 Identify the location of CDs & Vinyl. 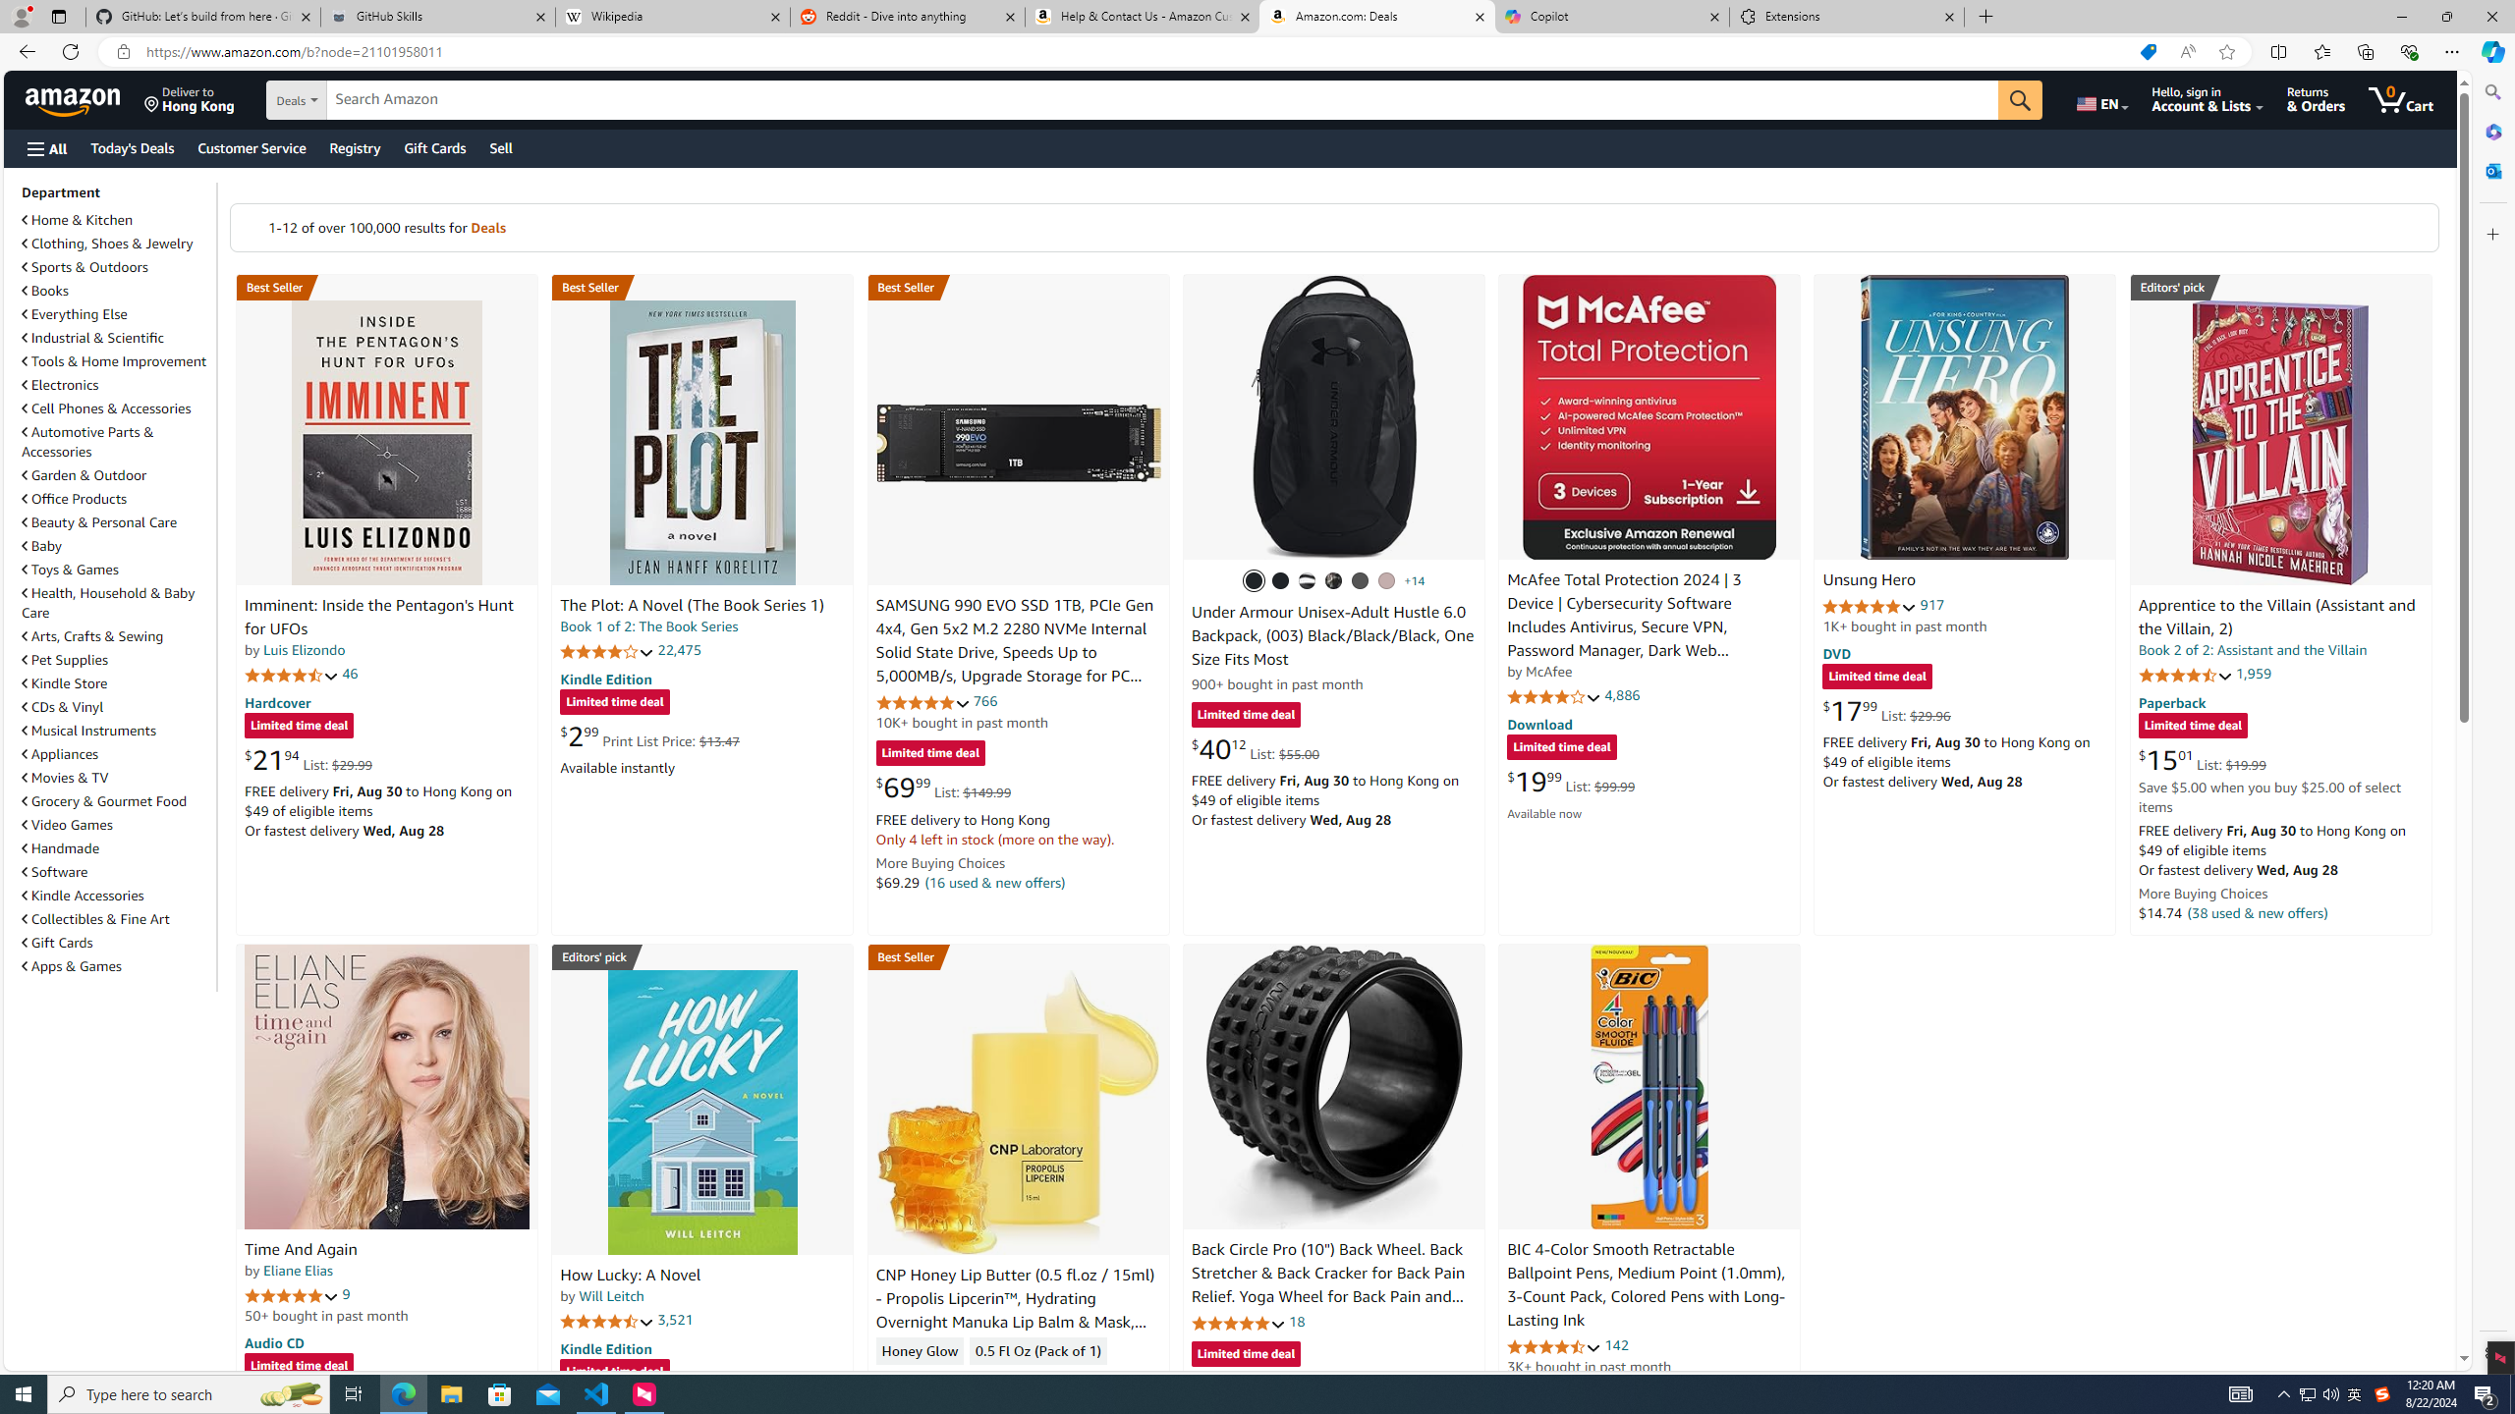
(63, 707).